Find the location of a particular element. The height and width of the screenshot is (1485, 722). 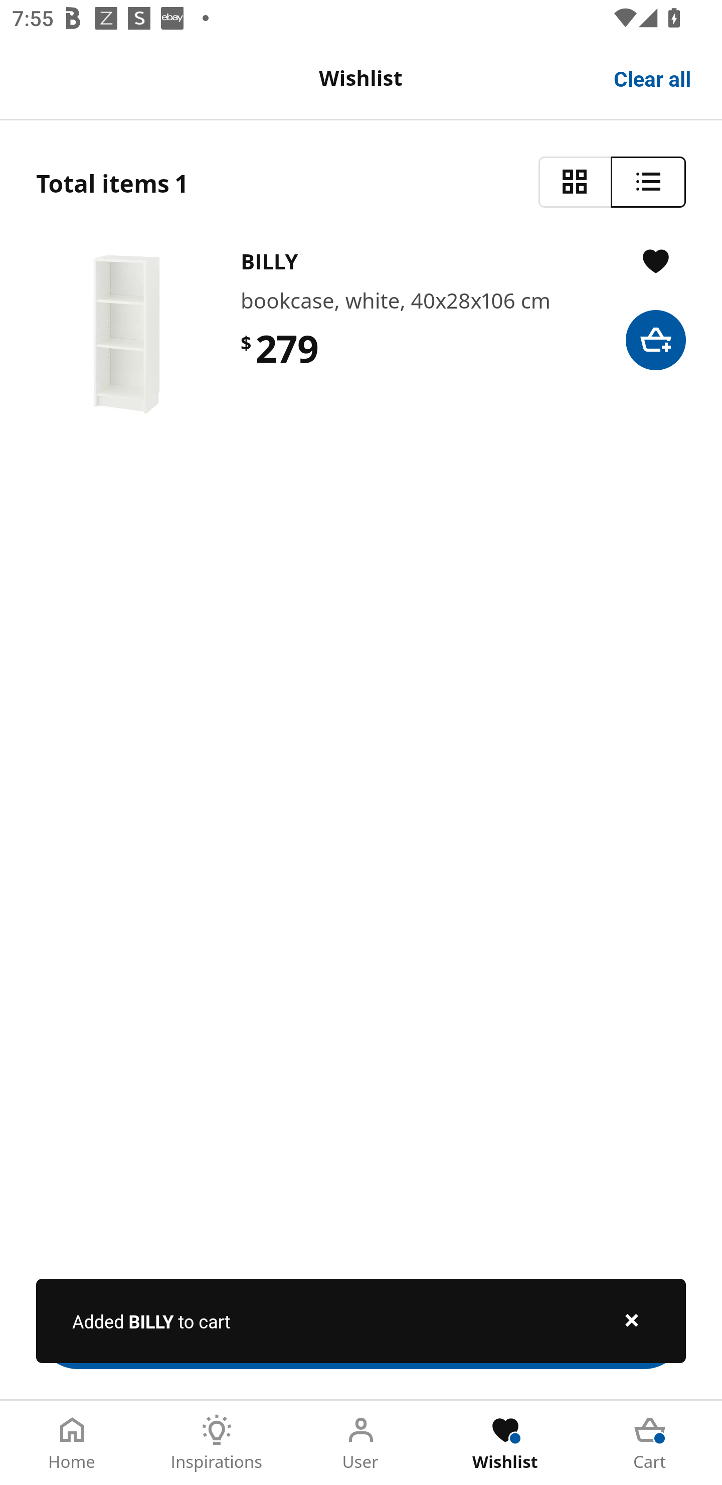

Inspirations
Tab 2 of 5 is located at coordinates (217, 1443).